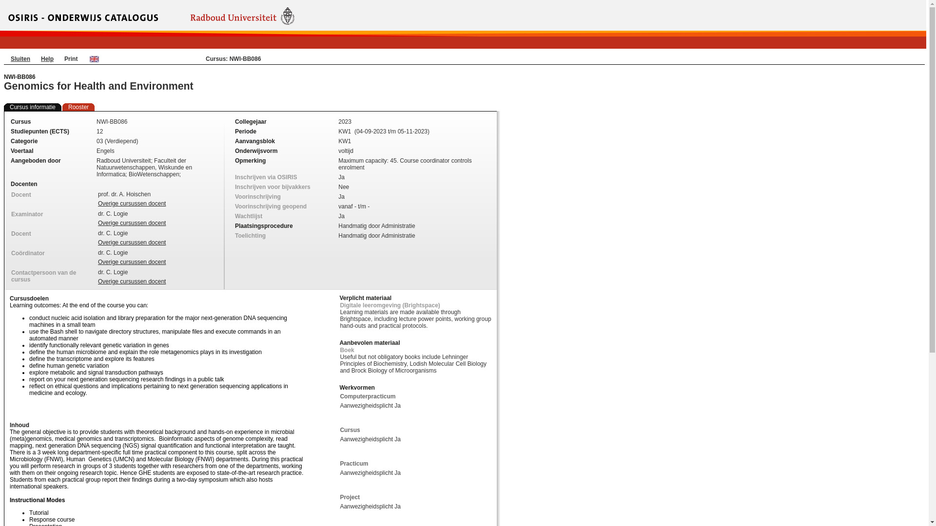 The height and width of the screenshot is (526, 936). What do you see at coordinates (78, 107) in the screenshot?
I see `Rooster` at bounding box center [78, 107].